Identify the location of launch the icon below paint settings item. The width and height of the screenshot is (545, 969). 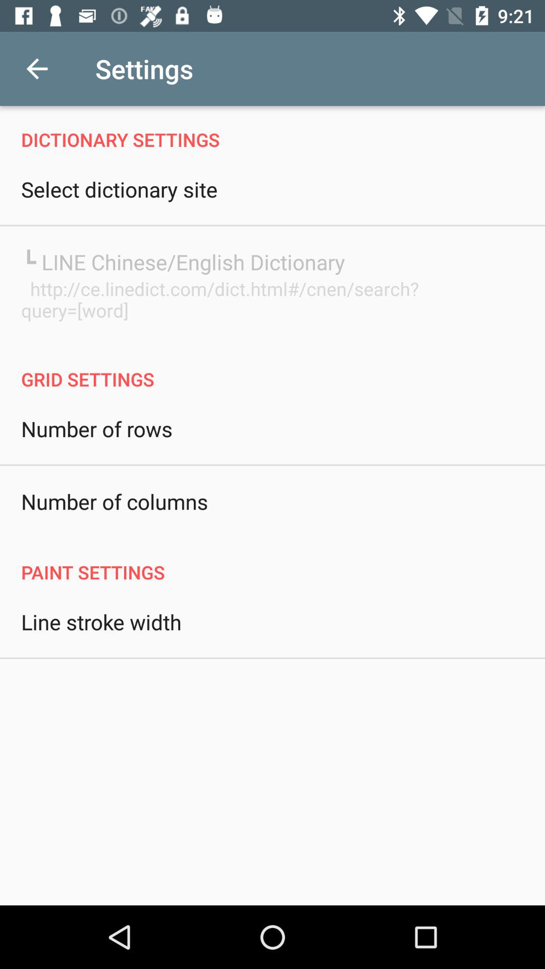
(101, 622).